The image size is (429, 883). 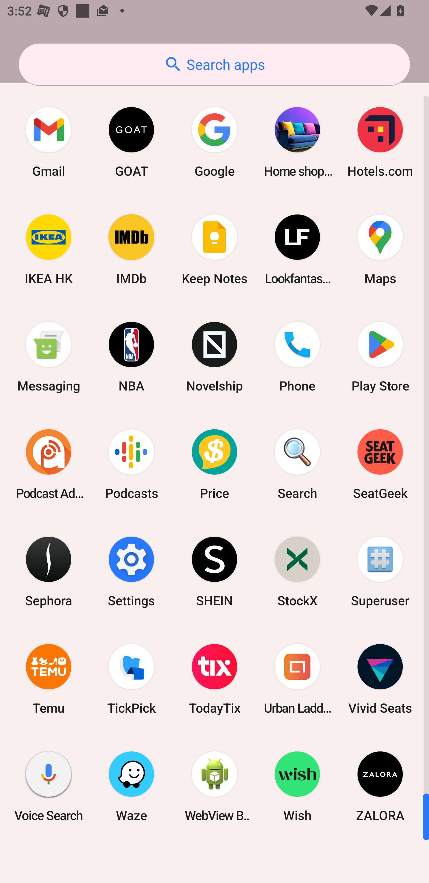 What do you see at coordinates (297, 357) in the screenshot?
I see `Phone` at bounding box center [297, 357].